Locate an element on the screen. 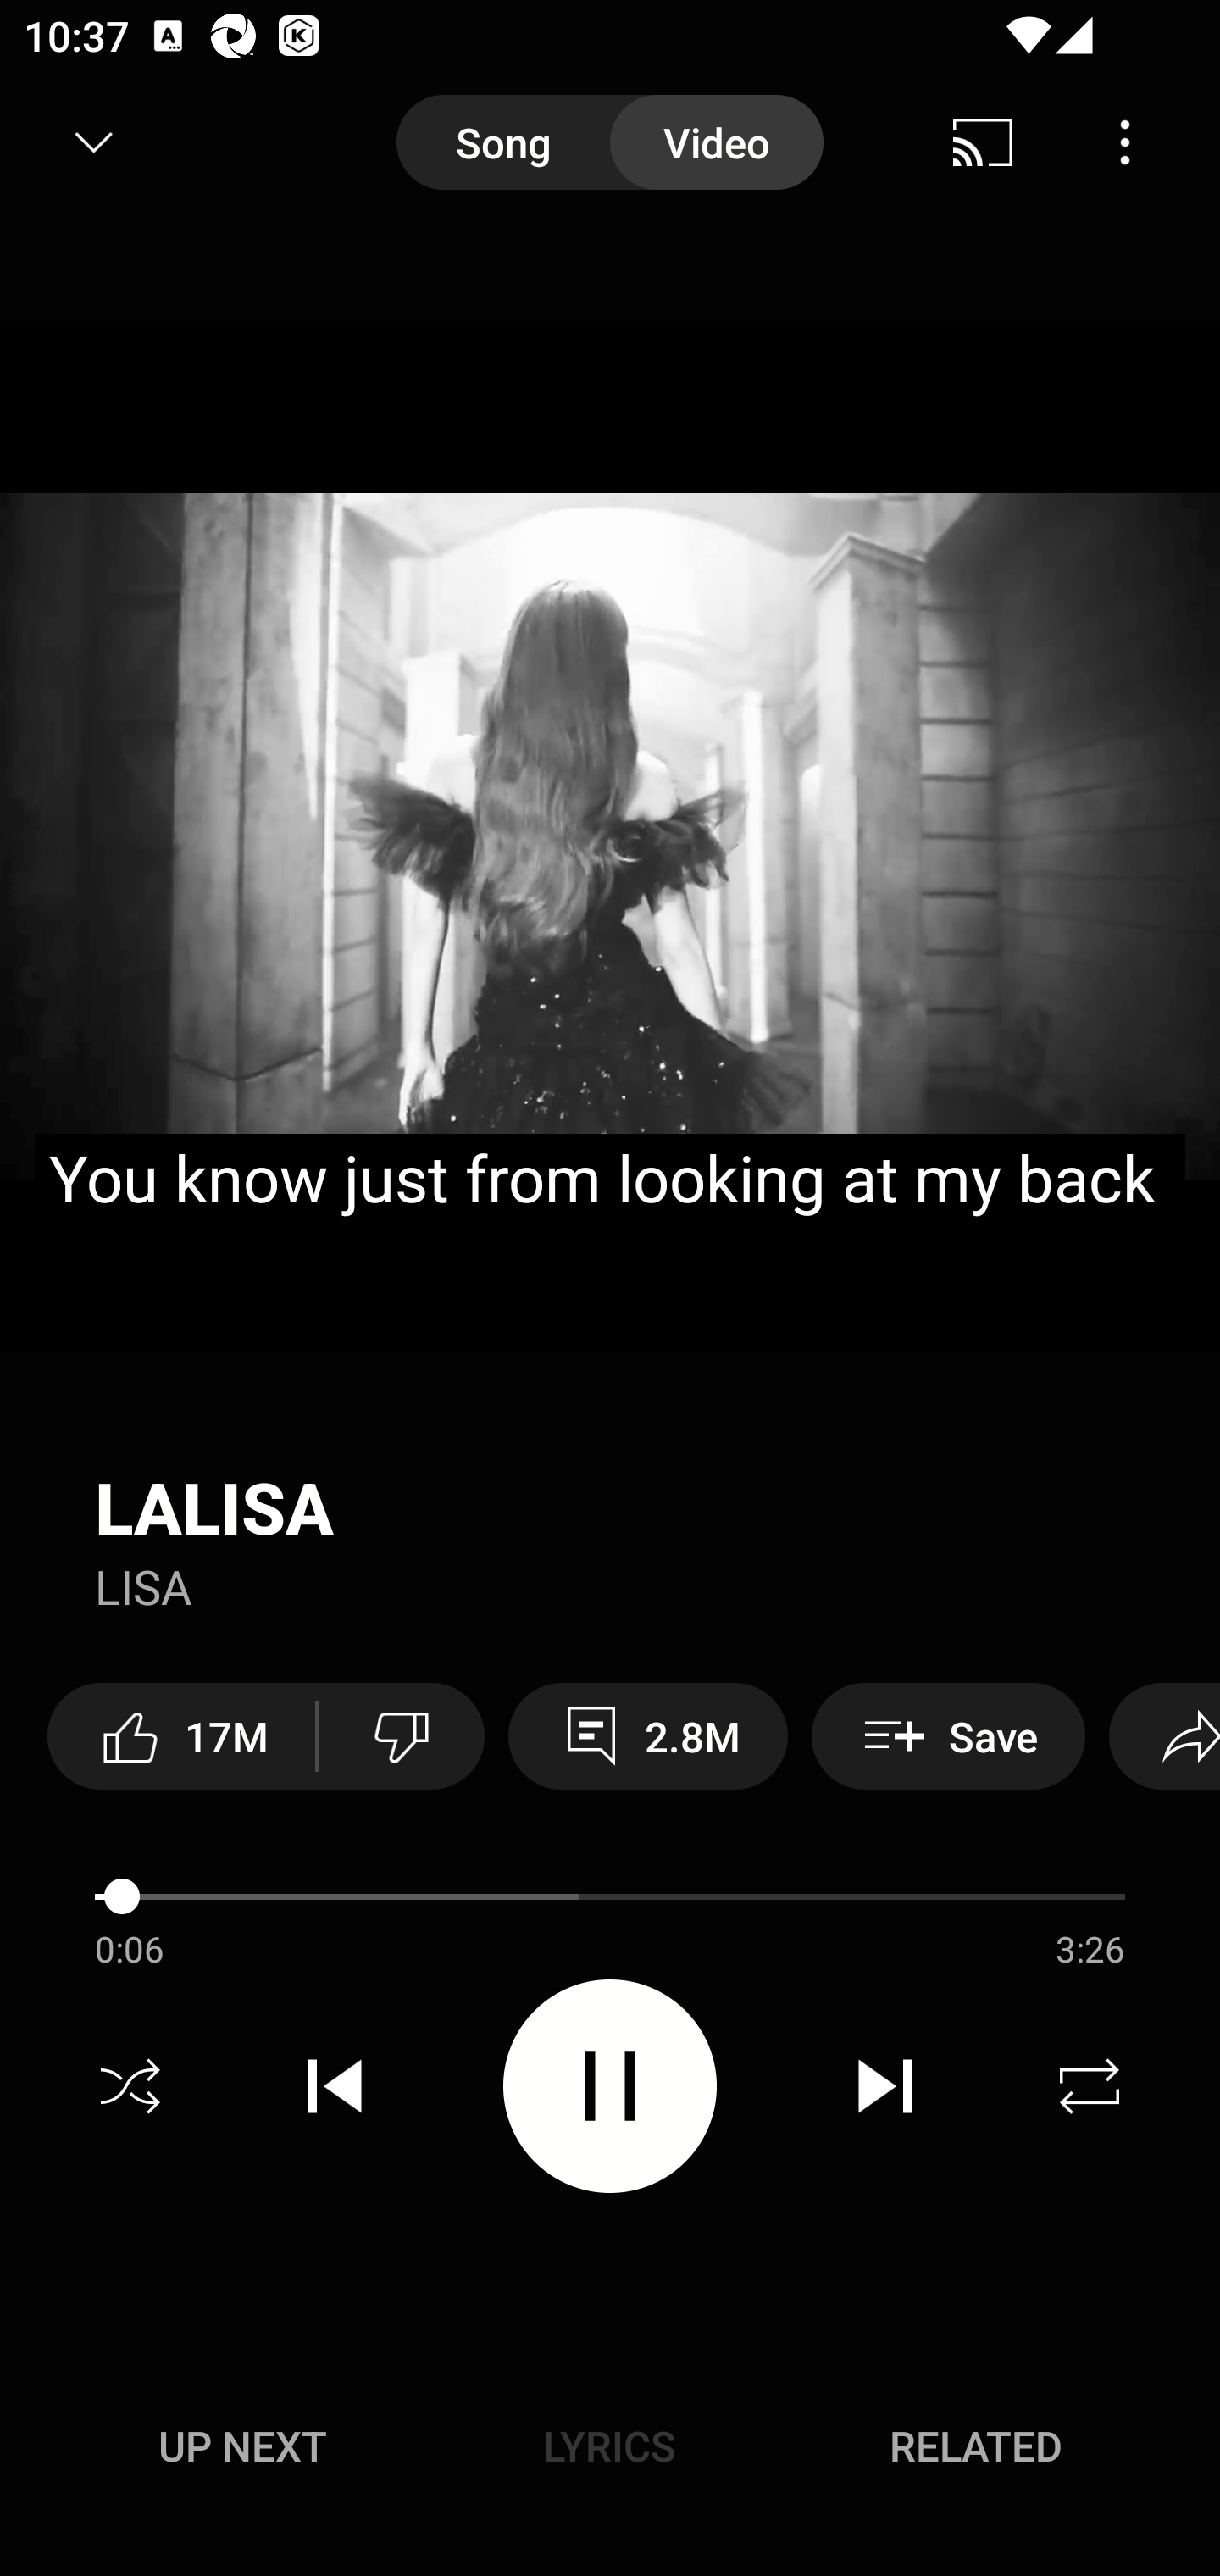  Save Save to playlist is located at coordinates (948, 1735).